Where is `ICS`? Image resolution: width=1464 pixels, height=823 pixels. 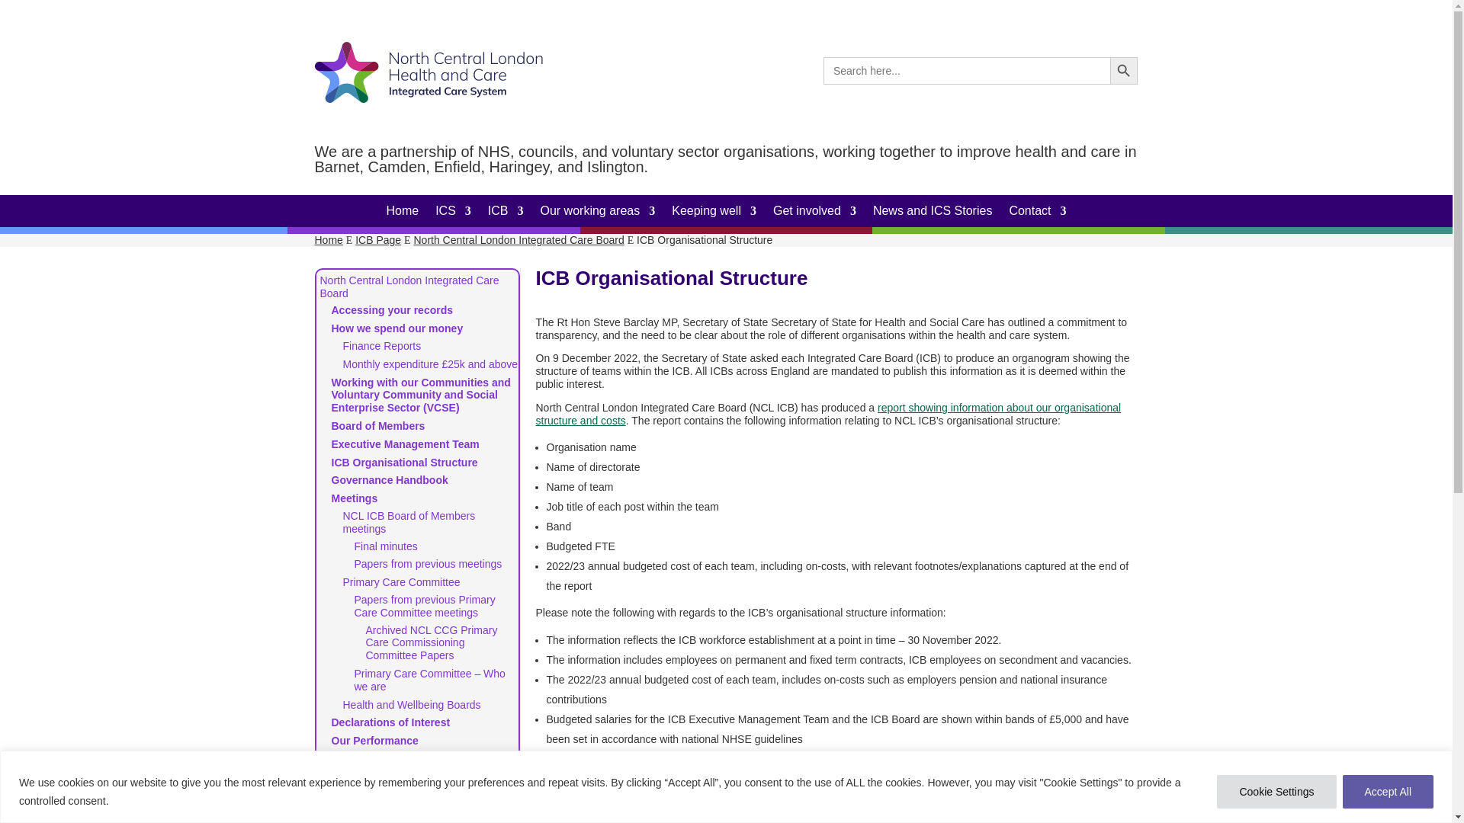 ICS is located at coordinates (453, 213).